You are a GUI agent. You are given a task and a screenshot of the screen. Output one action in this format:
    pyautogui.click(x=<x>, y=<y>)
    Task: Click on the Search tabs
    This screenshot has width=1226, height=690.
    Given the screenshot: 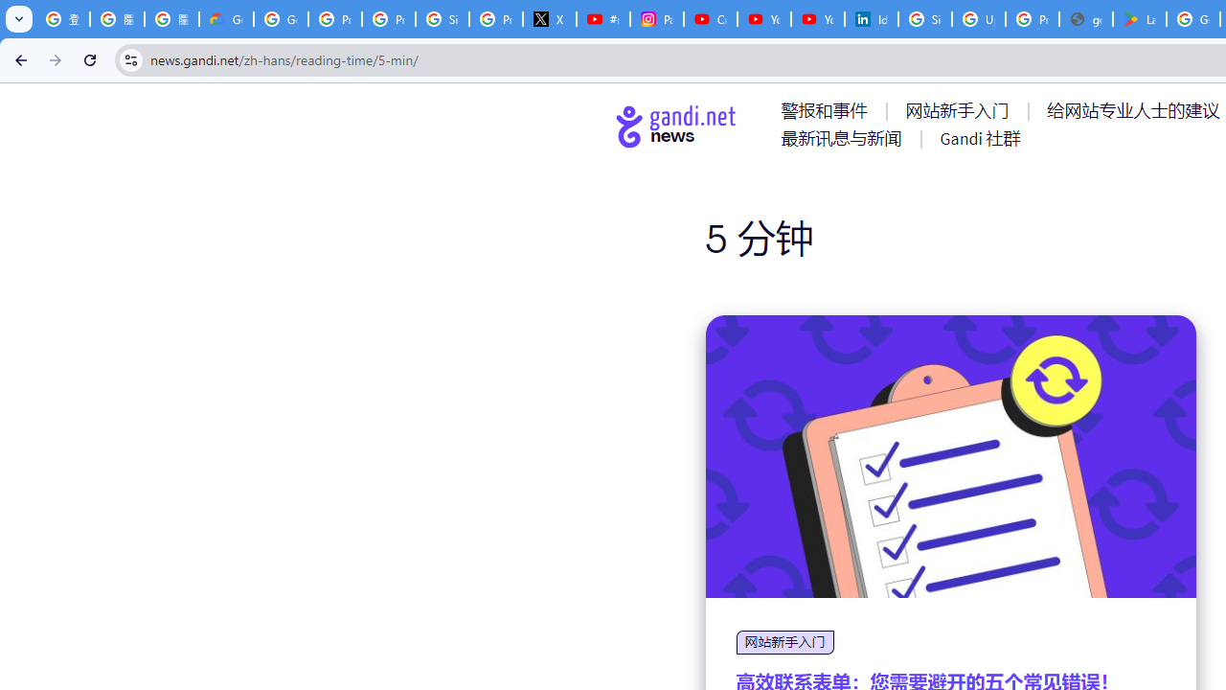 What is the action you would take?
    pyautogui.click(x=19, y=19)
    